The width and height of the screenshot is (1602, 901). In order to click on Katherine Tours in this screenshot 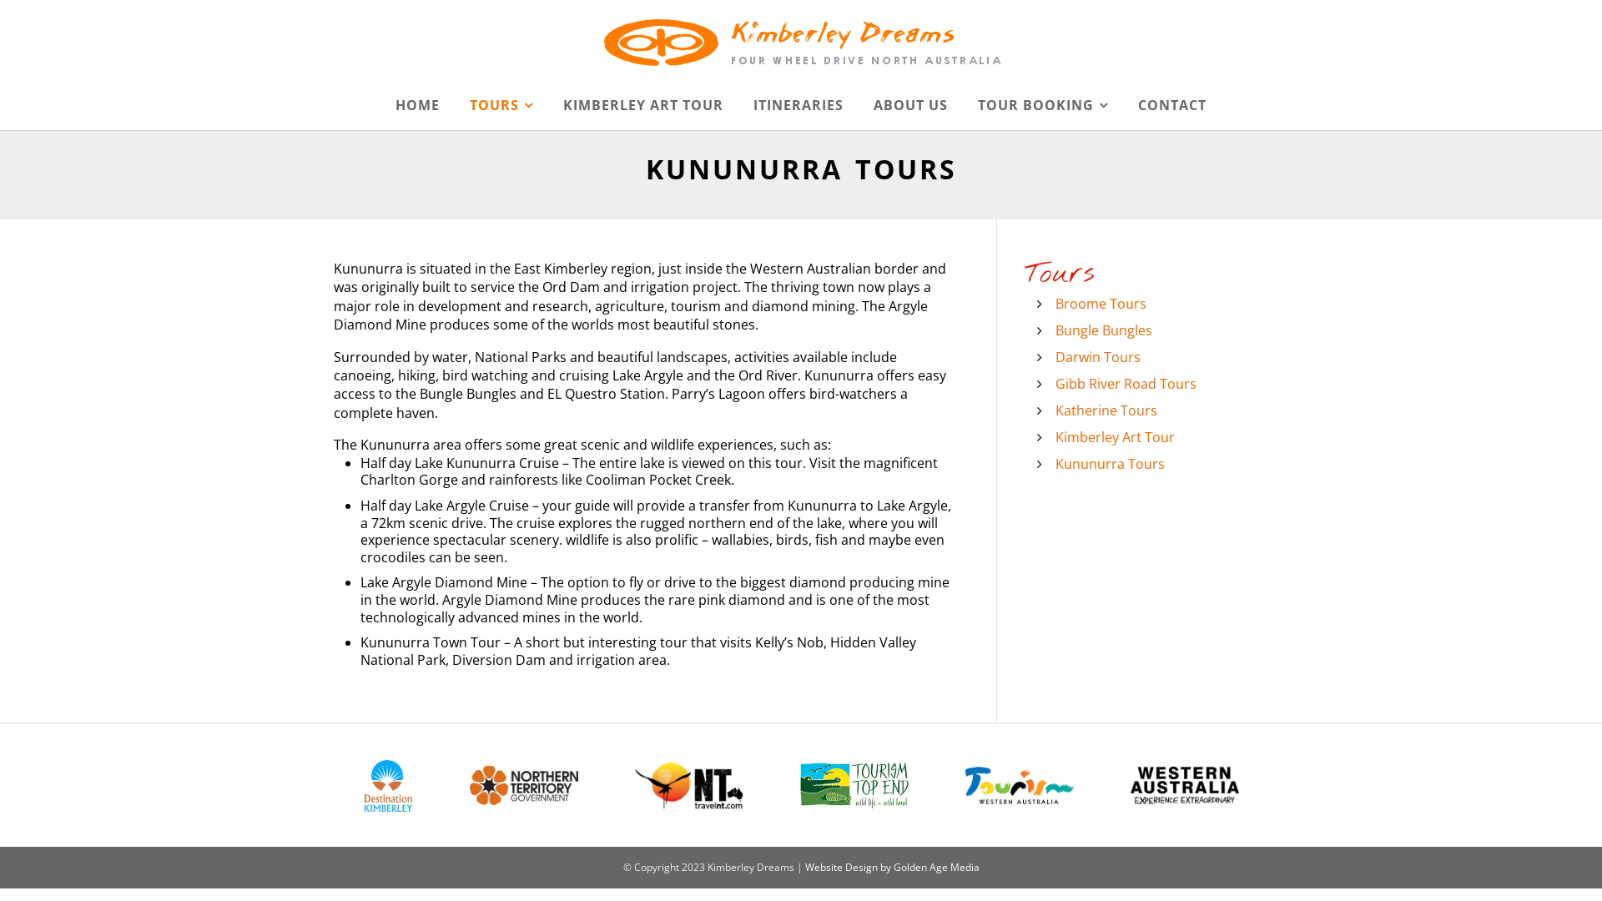, I will do `click(1106, 410)`.